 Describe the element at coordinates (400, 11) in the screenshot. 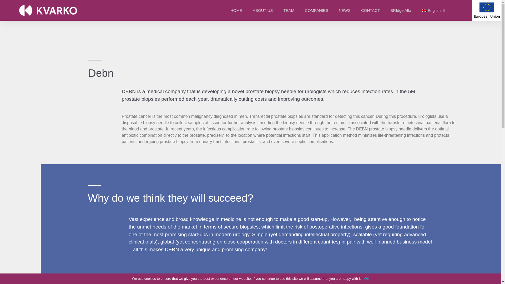

I see `BRIdge Alfa` at that location.